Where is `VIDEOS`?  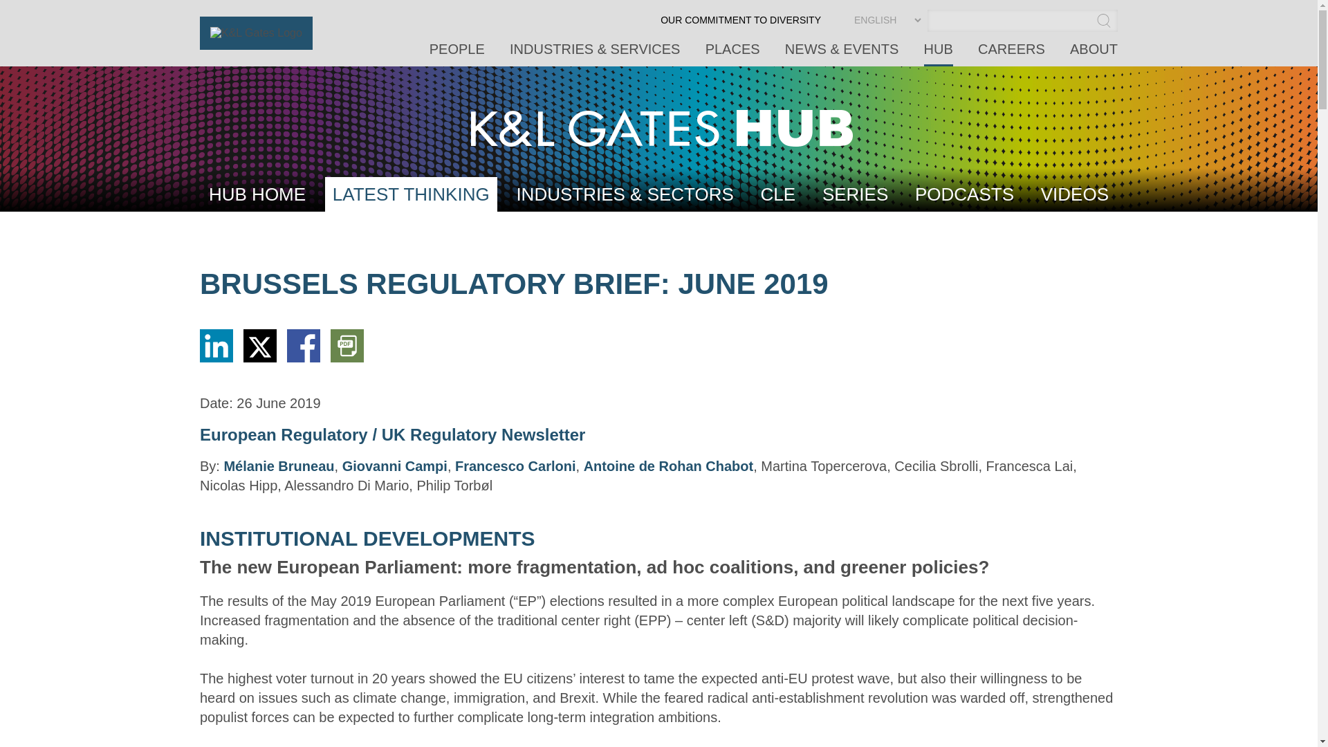 VIDEOS is located at coordinates (1075, 194).